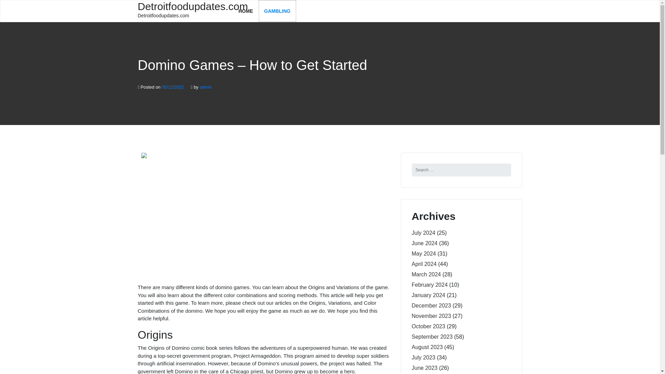  Describe the element at coordinates (432, 337) in the screenshot. I see `March 2024` at that location.